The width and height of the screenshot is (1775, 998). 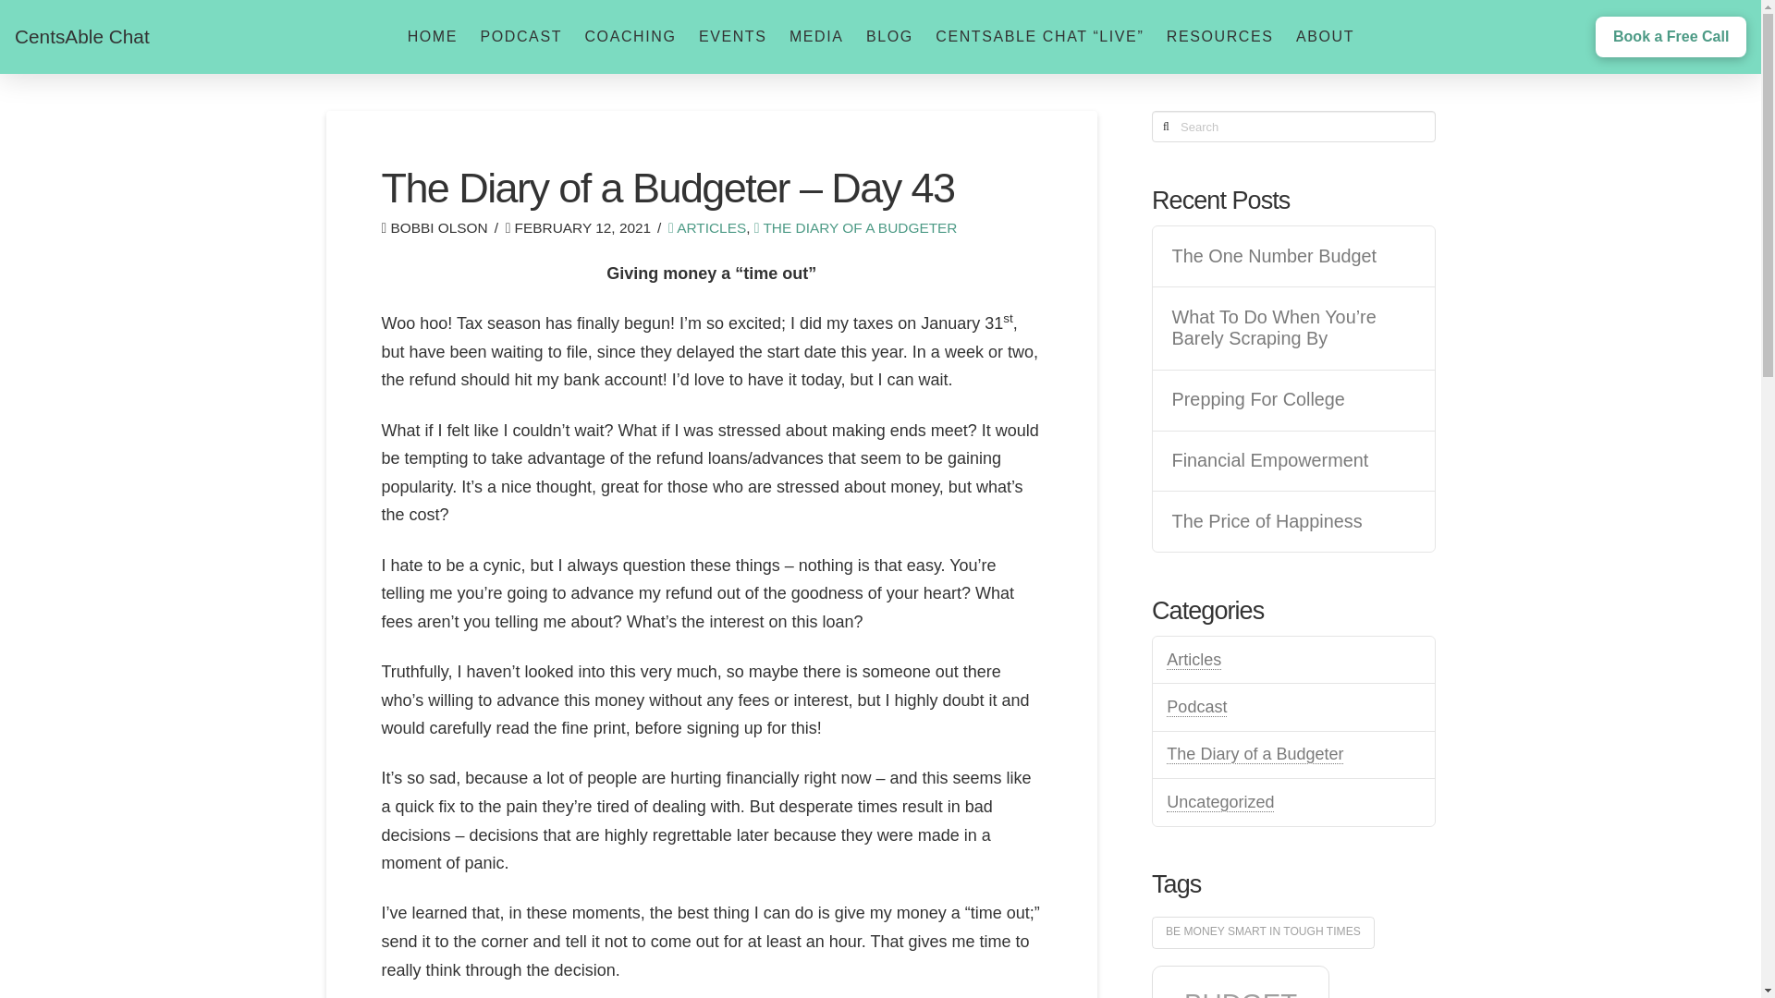 What do you see at coordinates (887, 37) in the screenshot?
I see `BLOG` at bounding box center [887, 37].